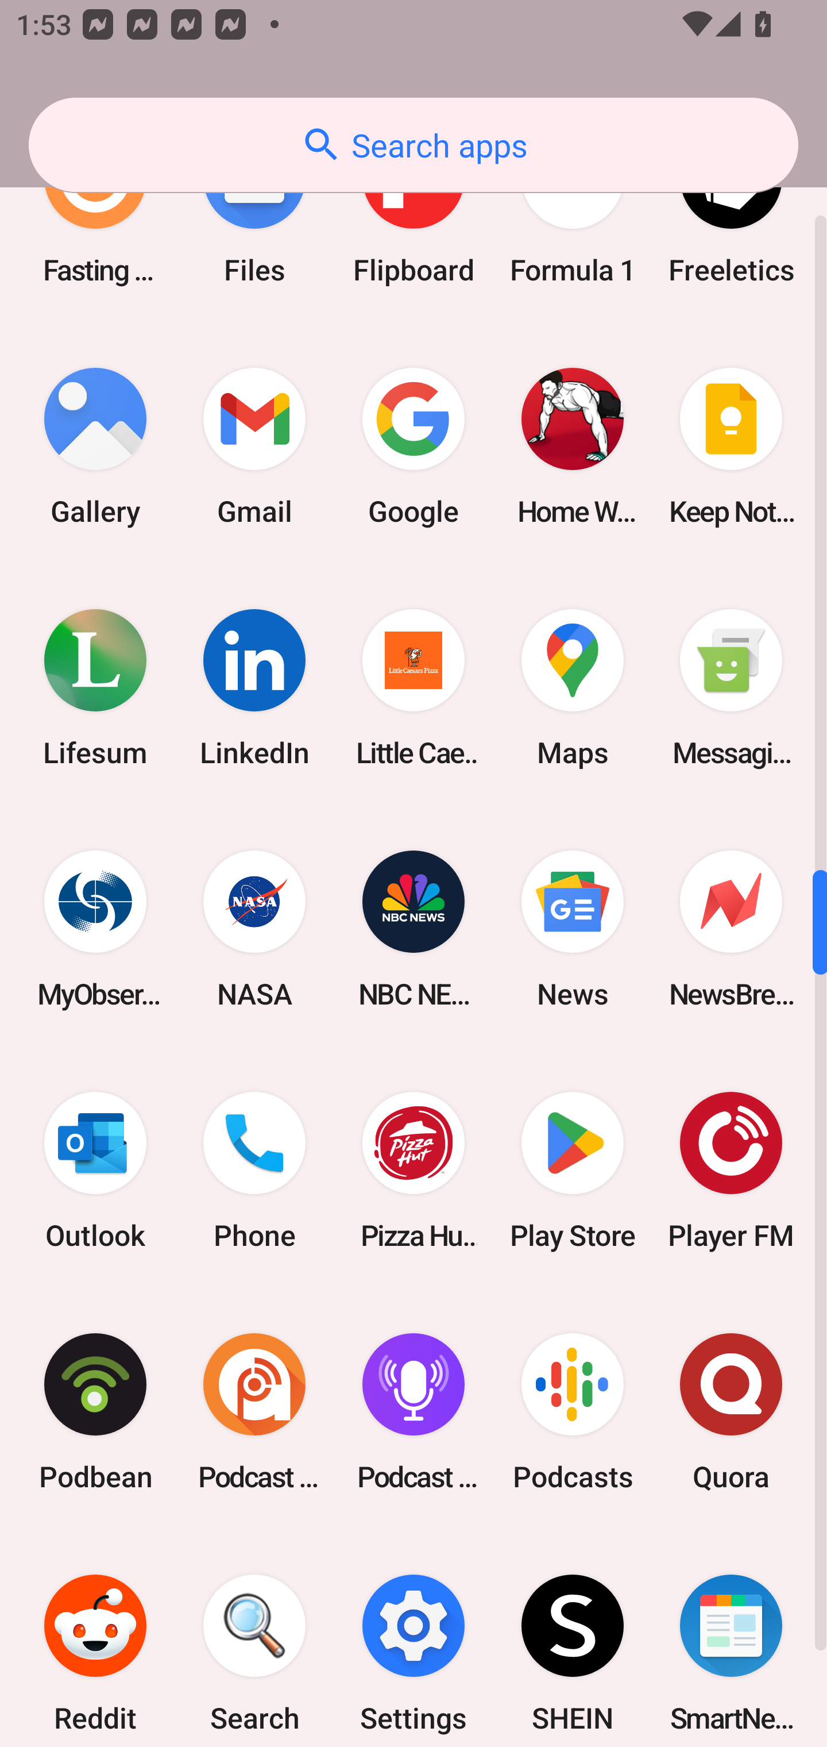 This screenshot has width=827, height=1747. What do you see at coordinates (731, 447) in the screenshot?
I see `Keep Notes` at bounding box center [731, 447].